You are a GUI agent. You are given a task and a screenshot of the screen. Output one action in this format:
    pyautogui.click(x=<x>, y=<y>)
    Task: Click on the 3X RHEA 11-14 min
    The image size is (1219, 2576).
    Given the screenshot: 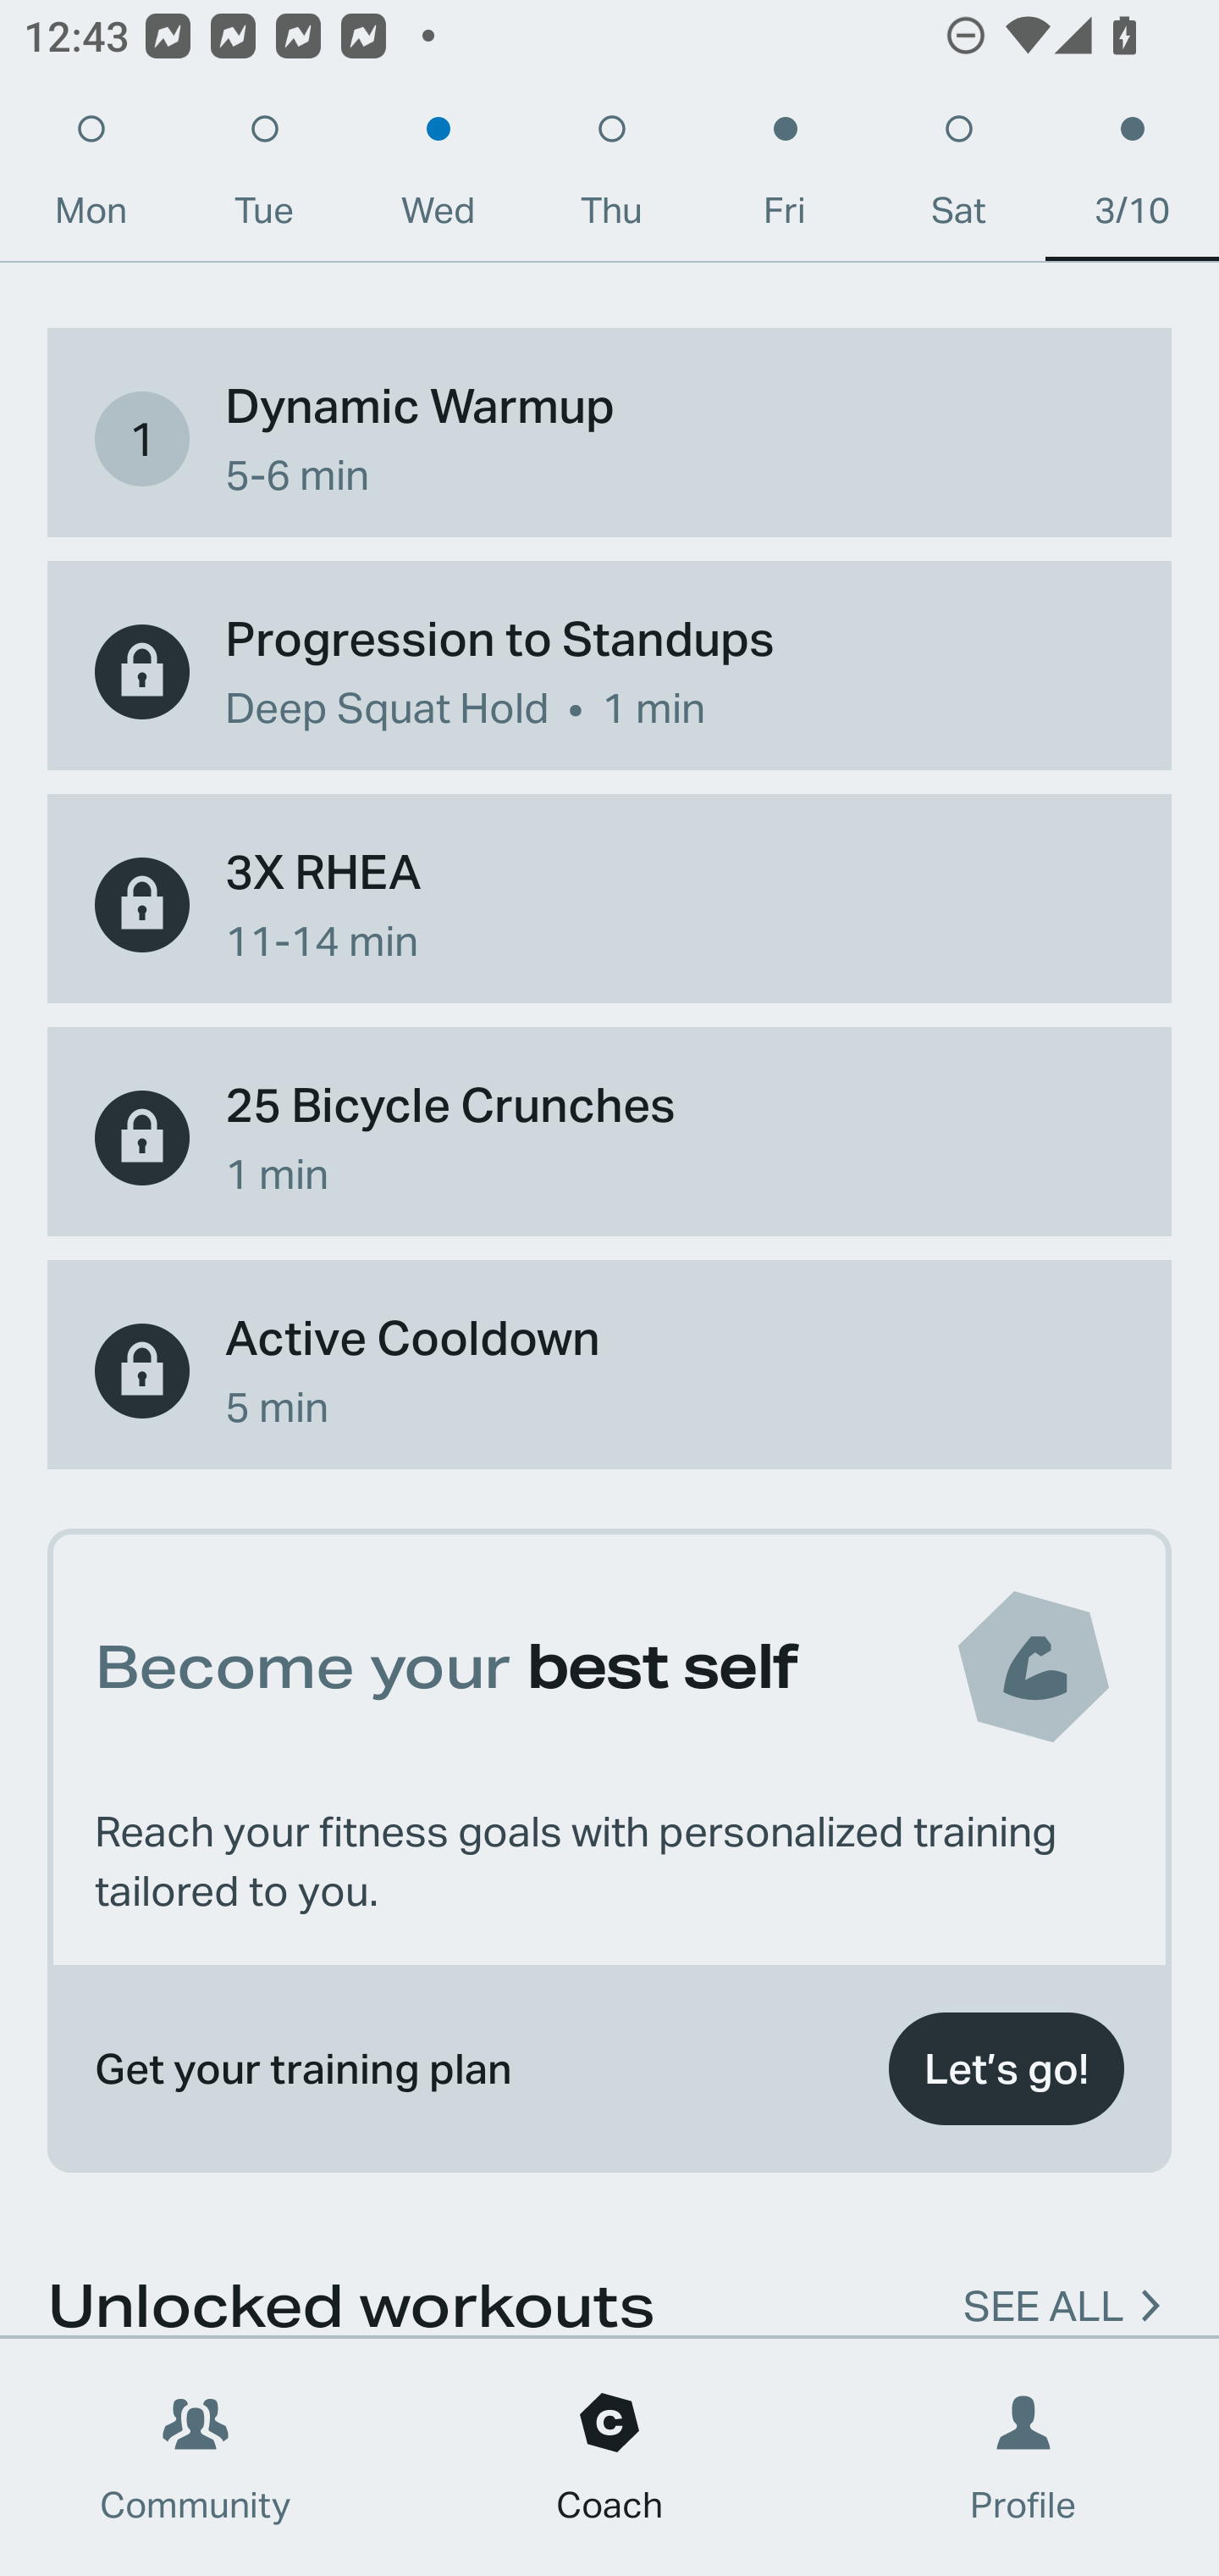 What is the action you would take?
    pyautogui.click(x=609, y=905)
    